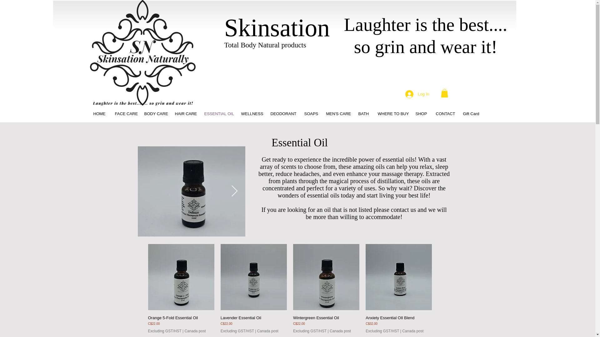 This screenshot has width=600, height=337. Describe the element at coordinates (282, 114) in the screenshot. I see `DEODORANT` at that location.